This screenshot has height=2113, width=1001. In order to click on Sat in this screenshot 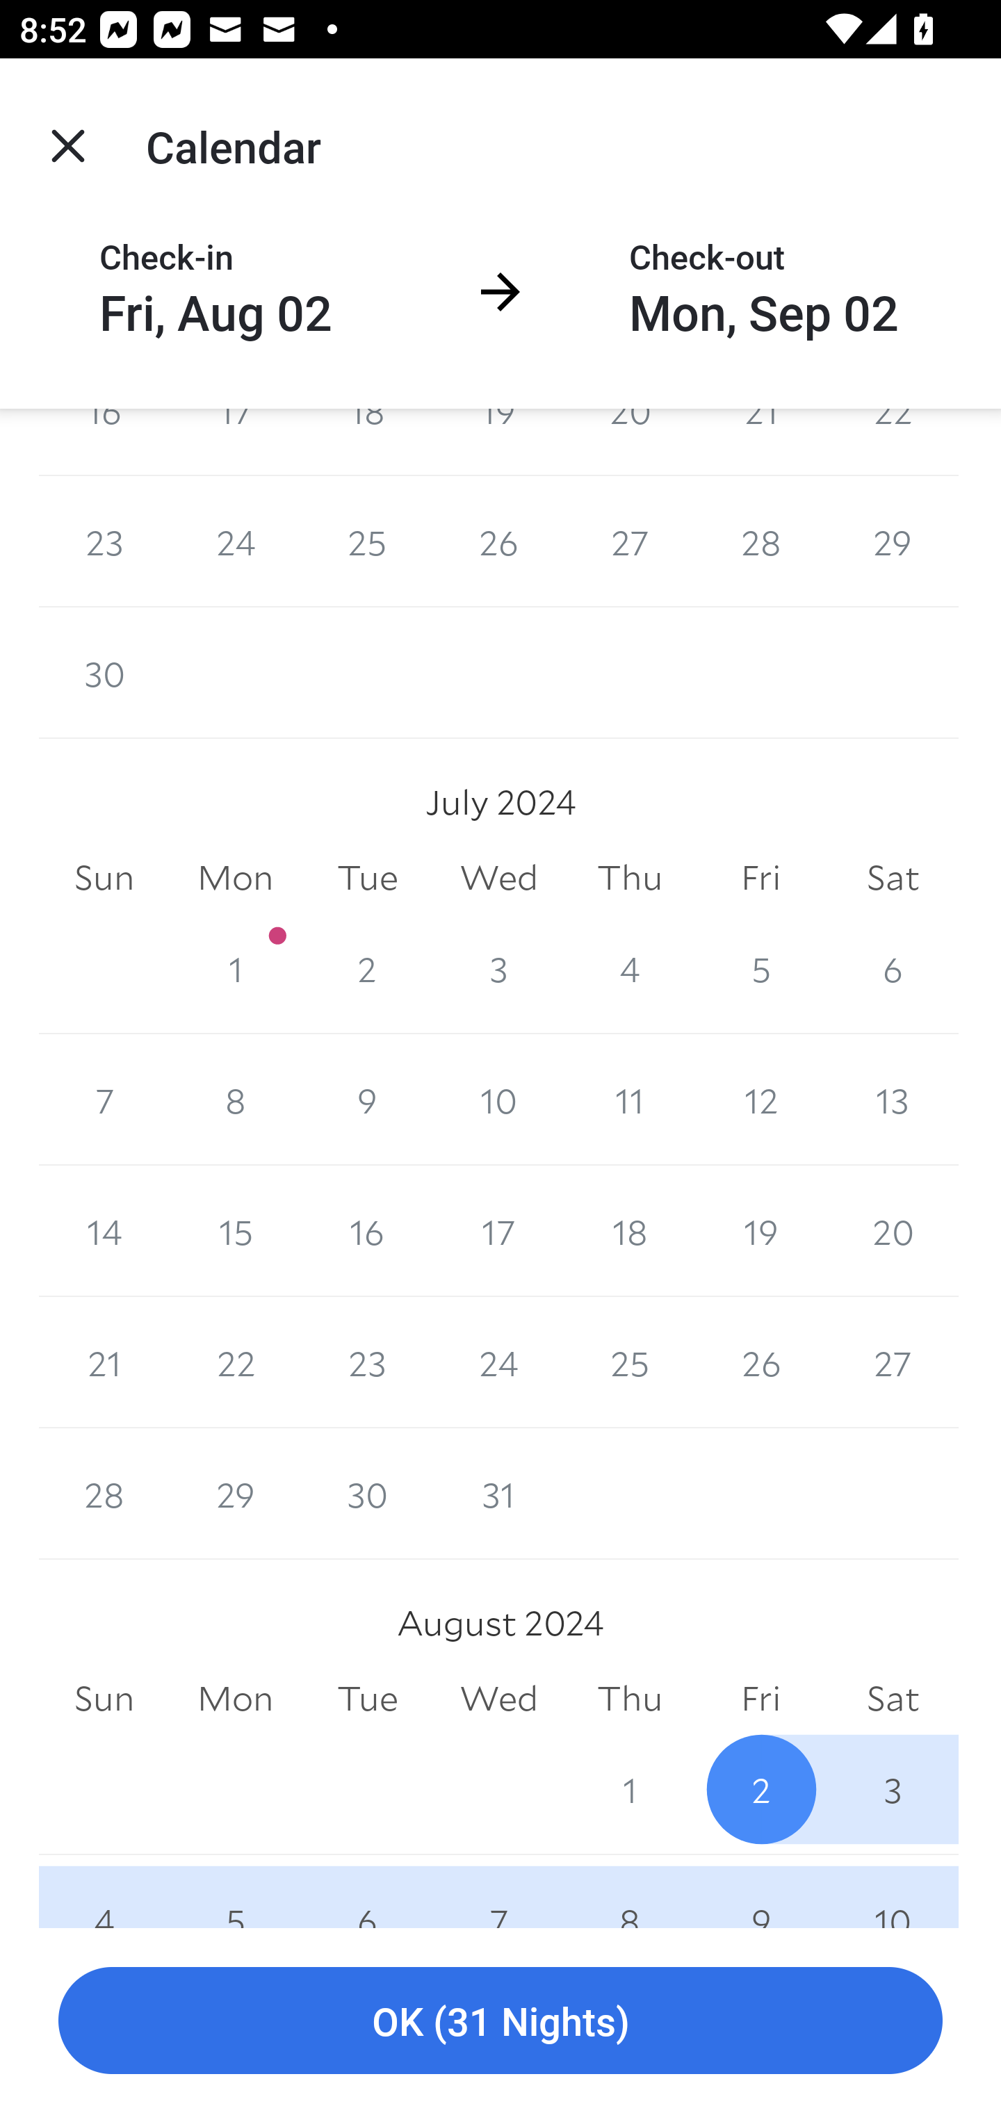, I will do `click(893, 878)`.